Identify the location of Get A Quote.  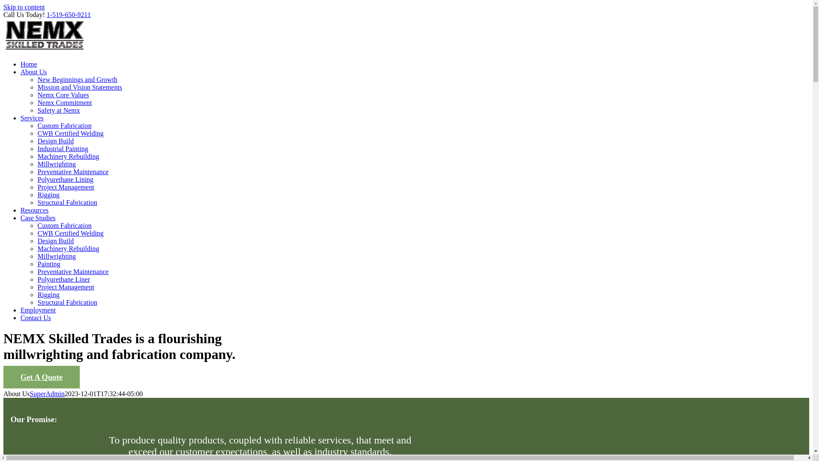
(41, 377).